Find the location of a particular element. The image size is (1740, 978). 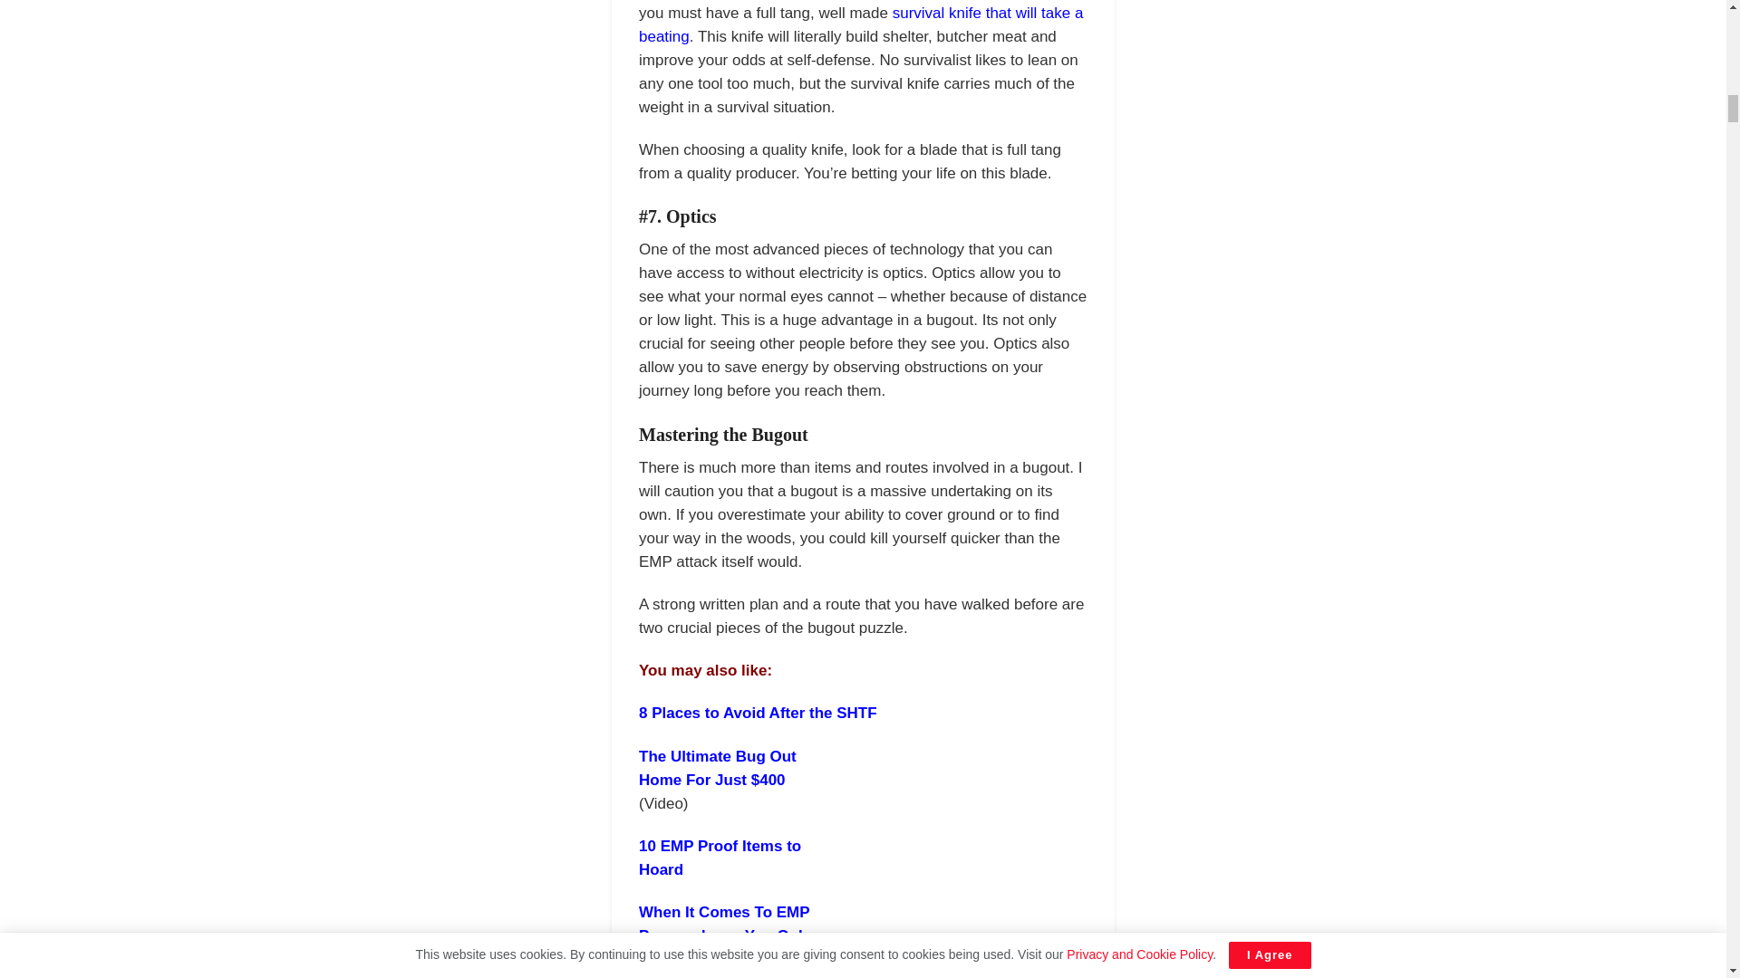

survival knife that will take a beating is located at coordinates (860, 24).